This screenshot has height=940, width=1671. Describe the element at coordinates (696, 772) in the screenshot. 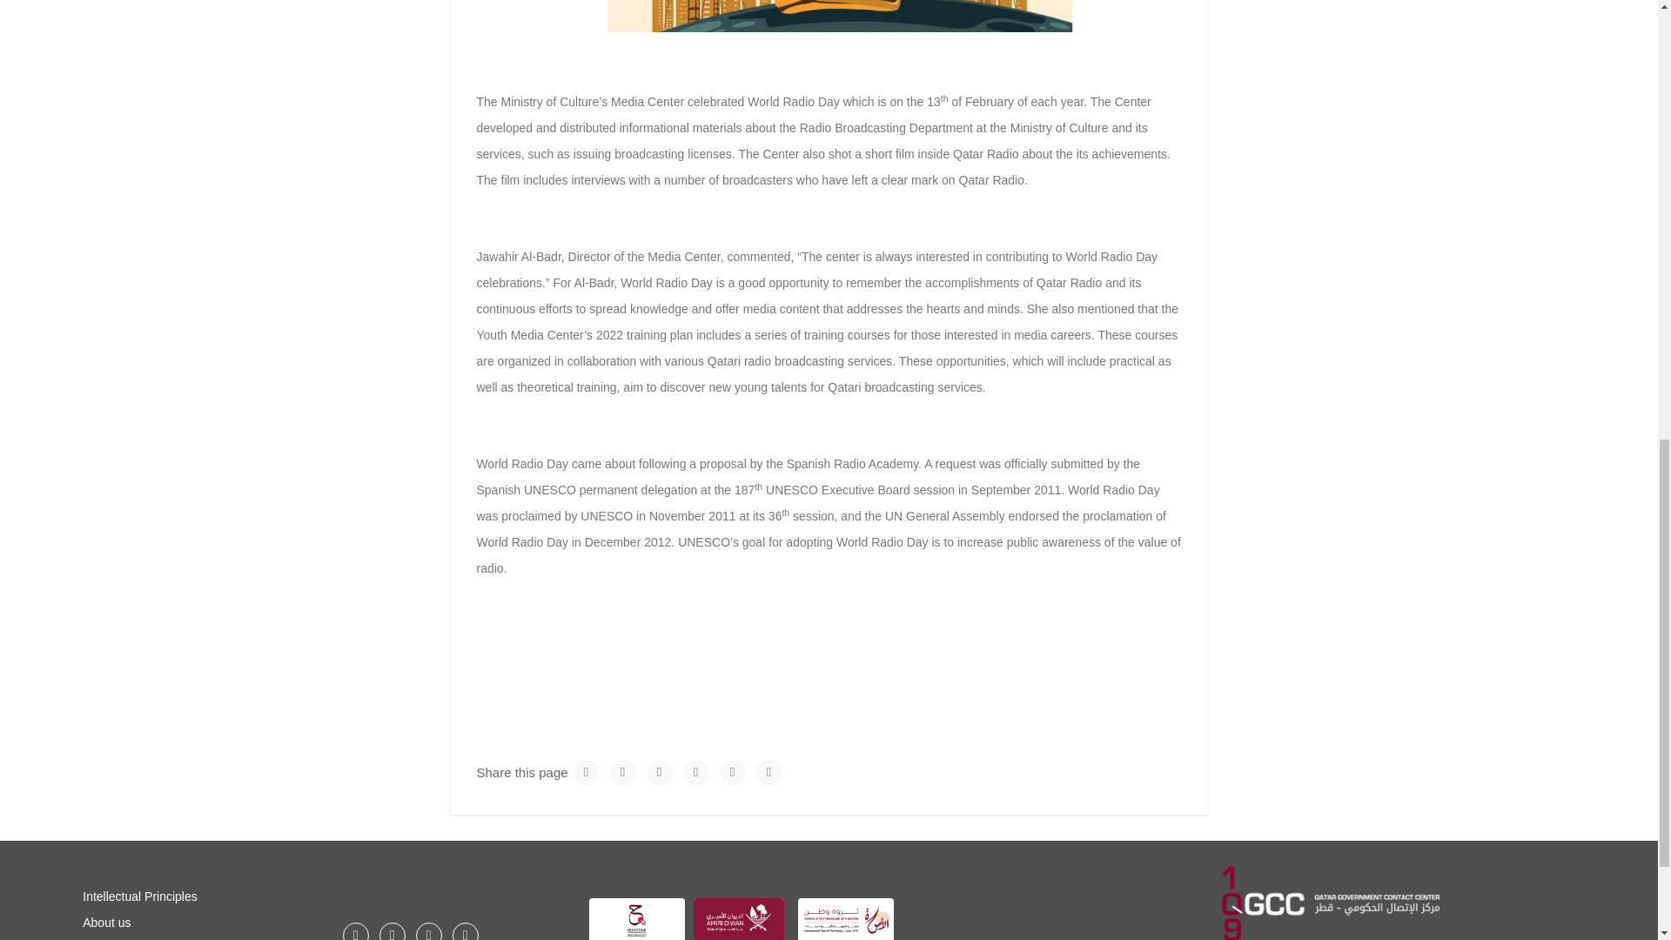

I see `Share Linked In` at that location.